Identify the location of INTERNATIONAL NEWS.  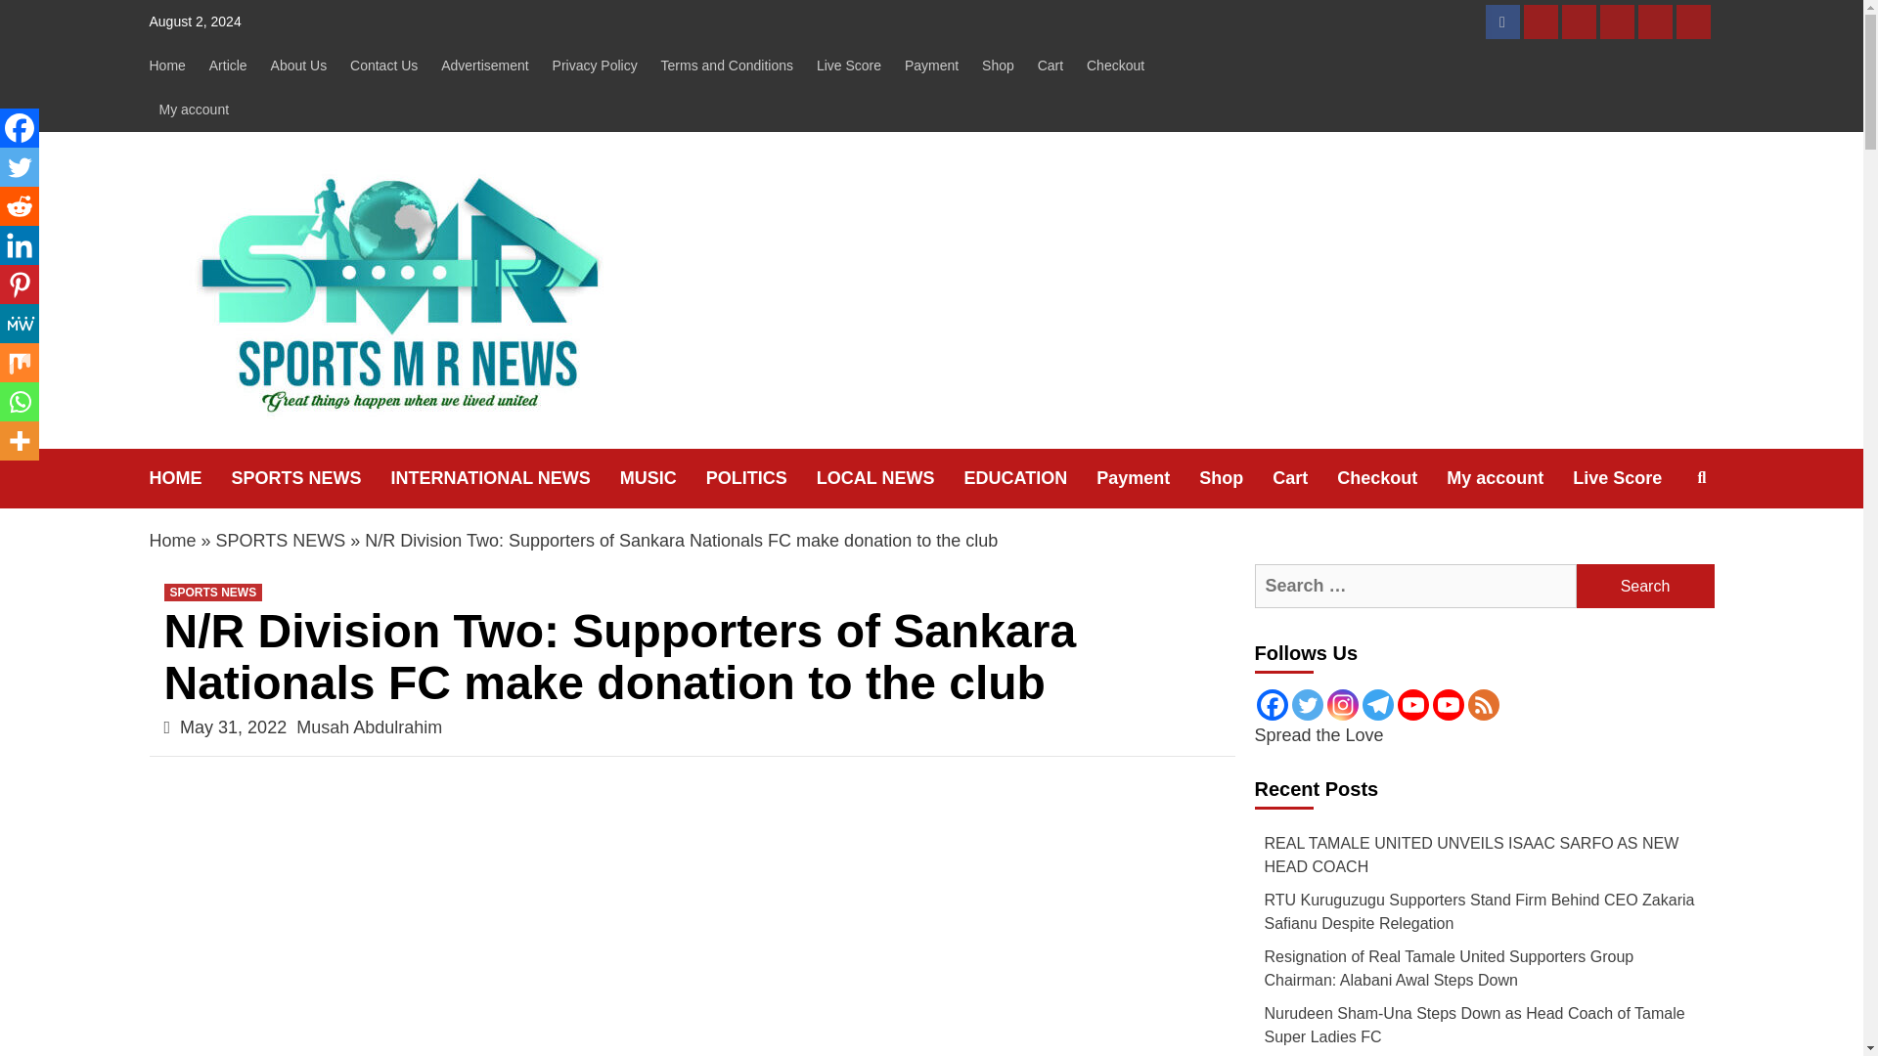
(505, 478).